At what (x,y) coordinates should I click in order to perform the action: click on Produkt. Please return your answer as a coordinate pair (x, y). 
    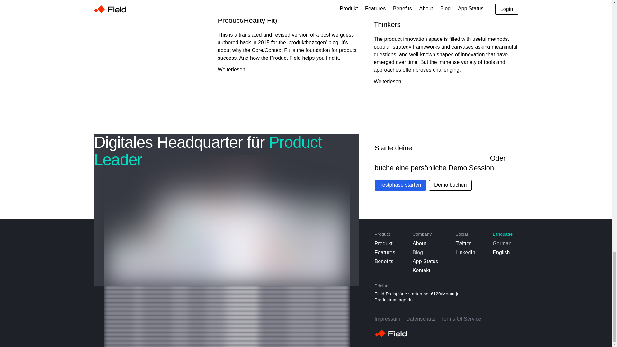
    Looking at the image, I should click on (385, 244).